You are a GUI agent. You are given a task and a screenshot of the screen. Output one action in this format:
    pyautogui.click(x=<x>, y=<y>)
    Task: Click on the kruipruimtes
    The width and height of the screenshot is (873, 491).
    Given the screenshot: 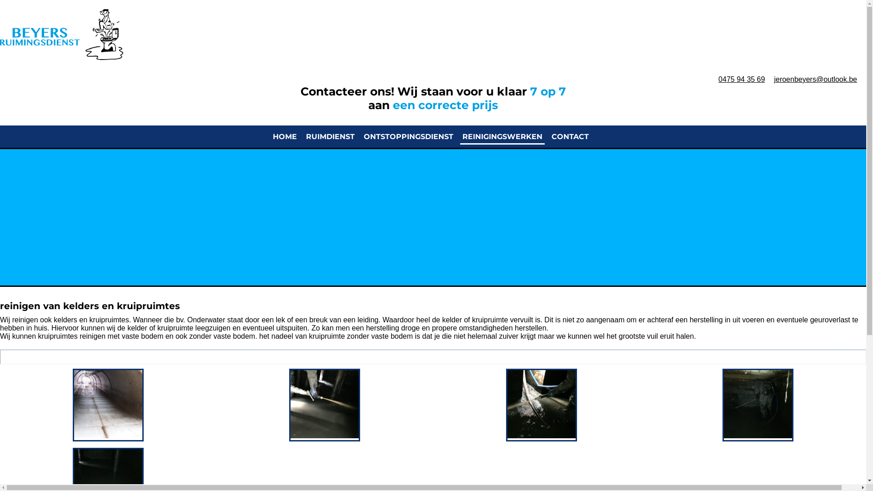 What is the action you would take?
    pyautogui.click(x=109, y=320)
    